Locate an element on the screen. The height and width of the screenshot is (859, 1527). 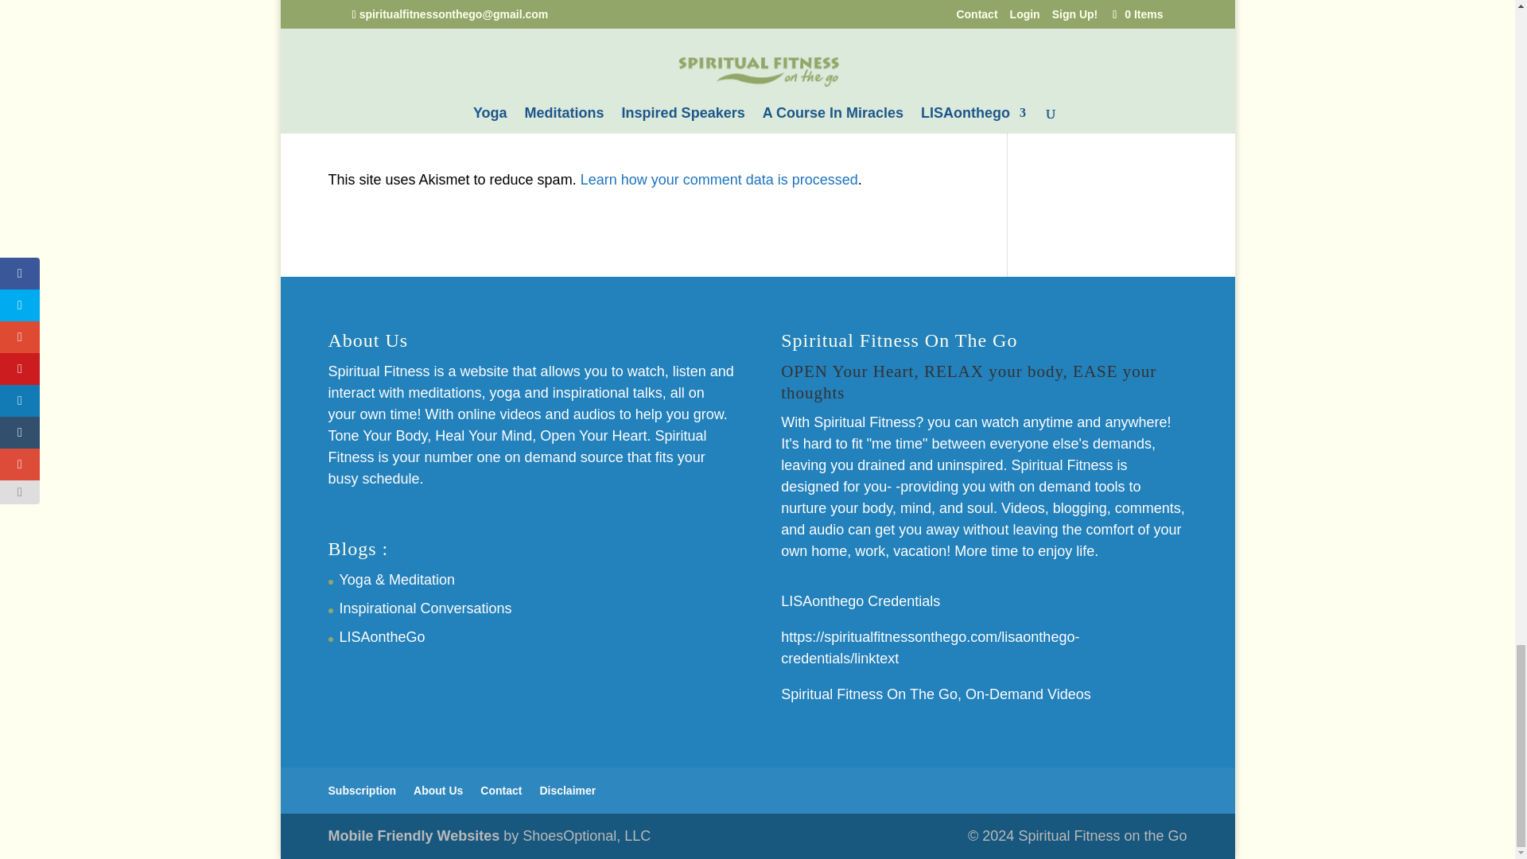
Submit Comment is located at coordinates (881, 95).